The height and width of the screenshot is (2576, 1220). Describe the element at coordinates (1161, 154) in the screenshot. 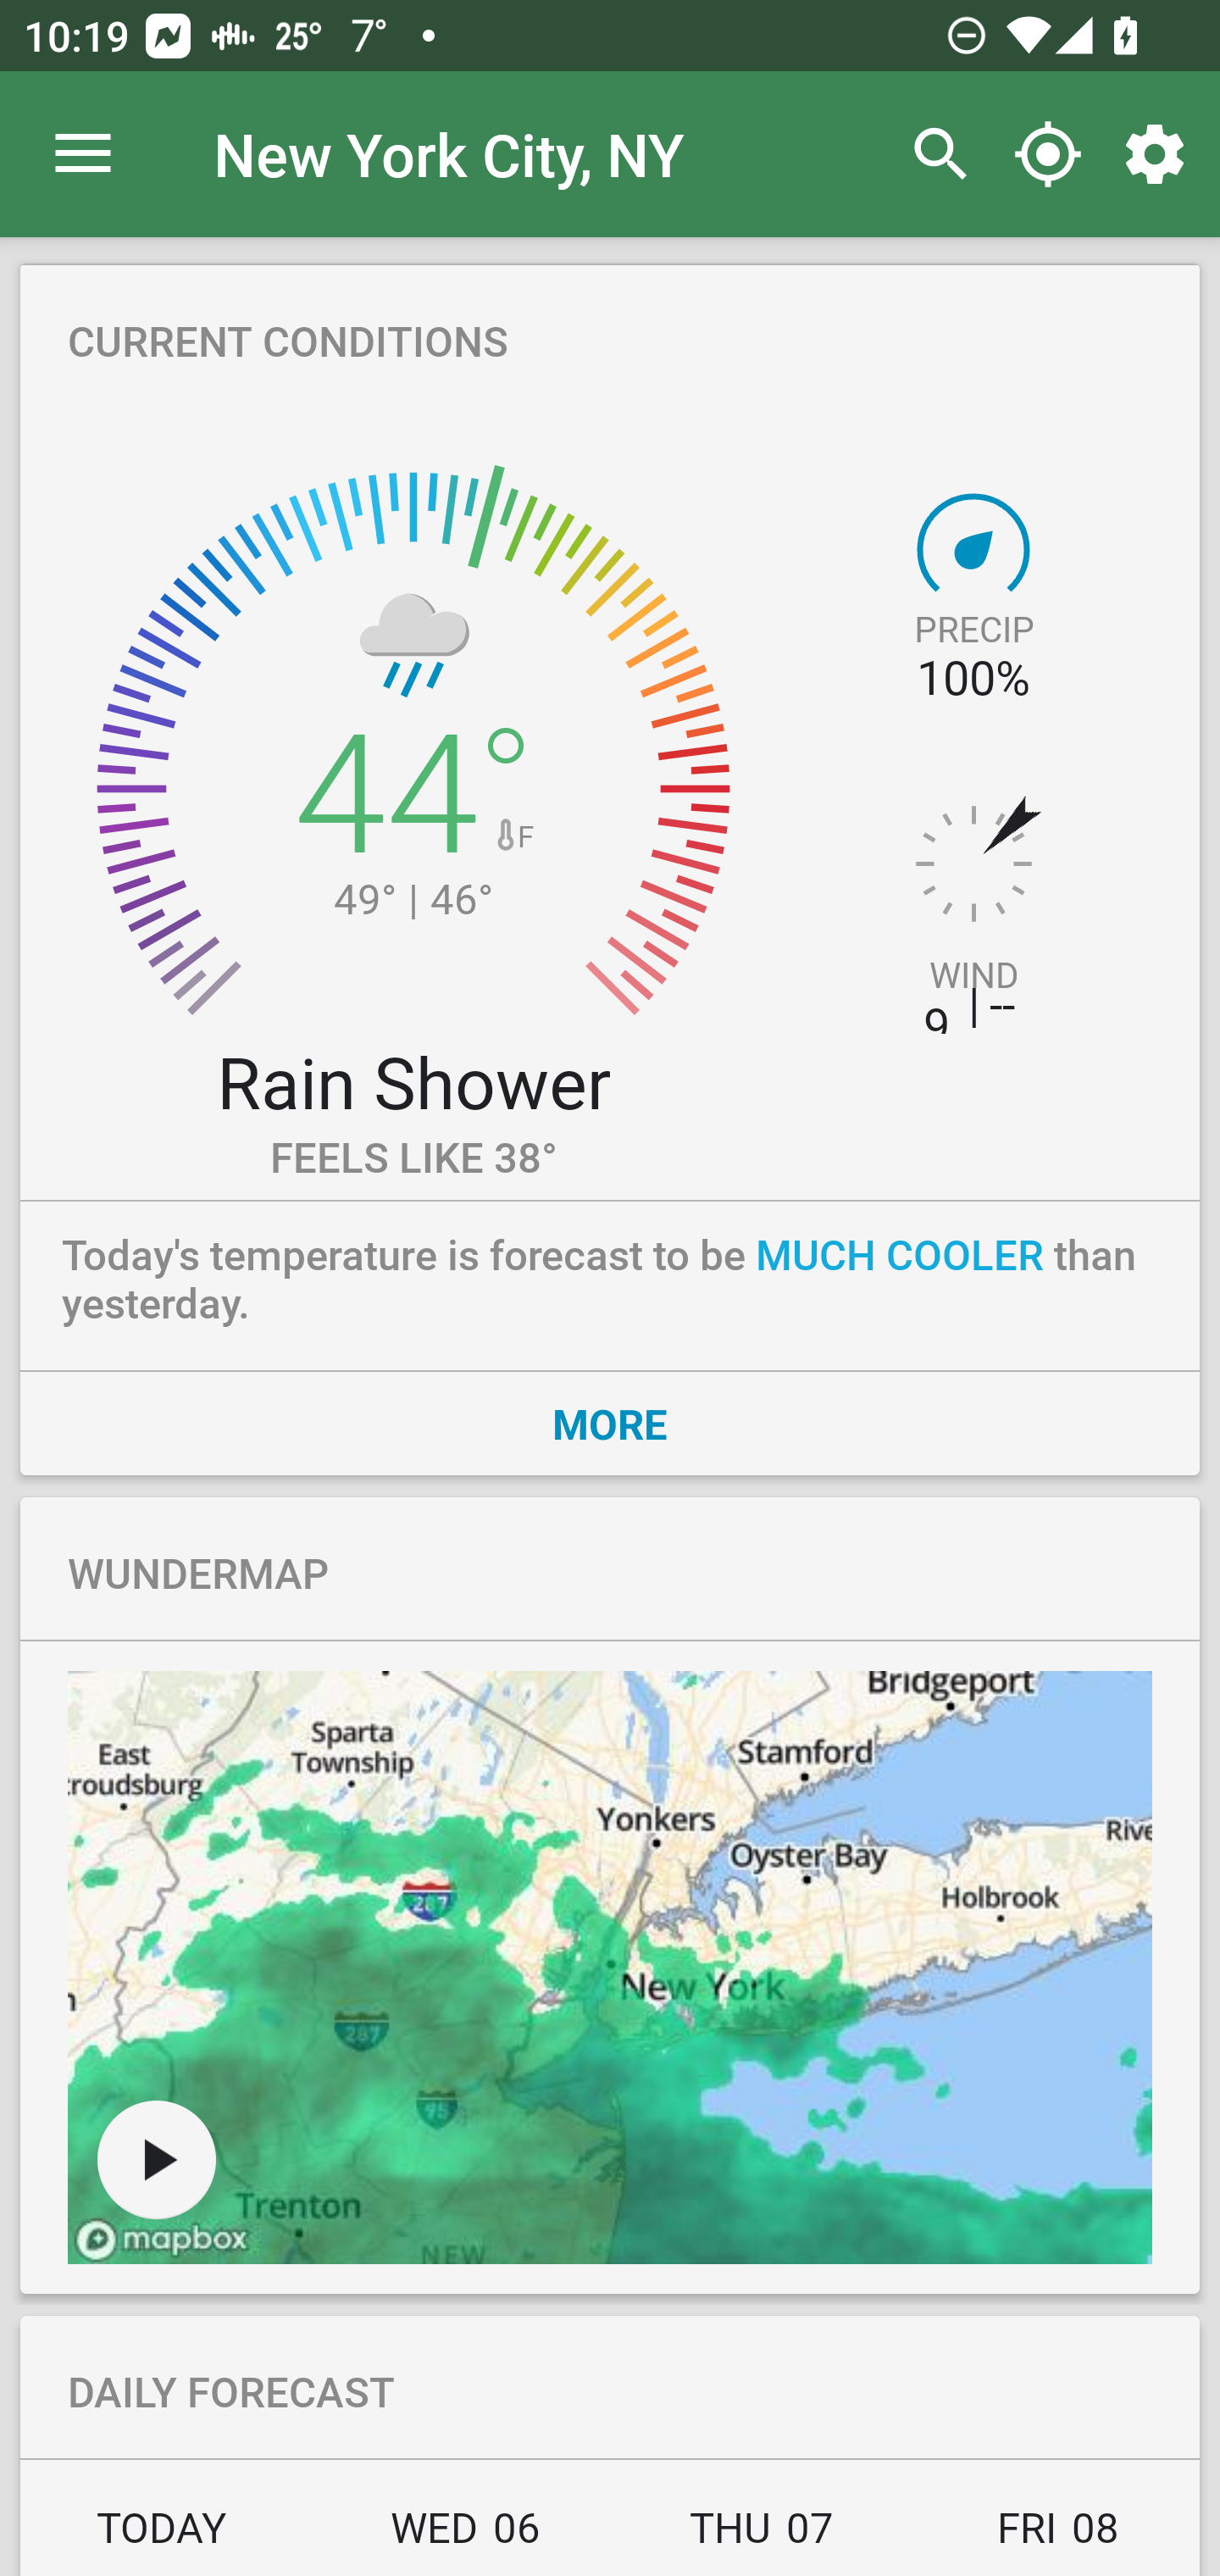

I see `Settings` at that location.